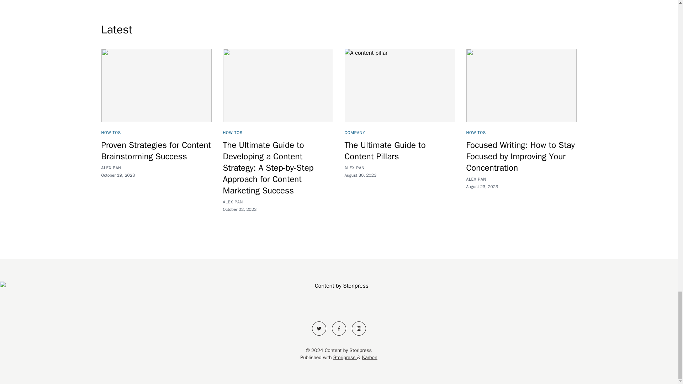 Image resolution: width=683 pixels, height=384 pixels. I want to click on HOW TOS, so click(232, 133).